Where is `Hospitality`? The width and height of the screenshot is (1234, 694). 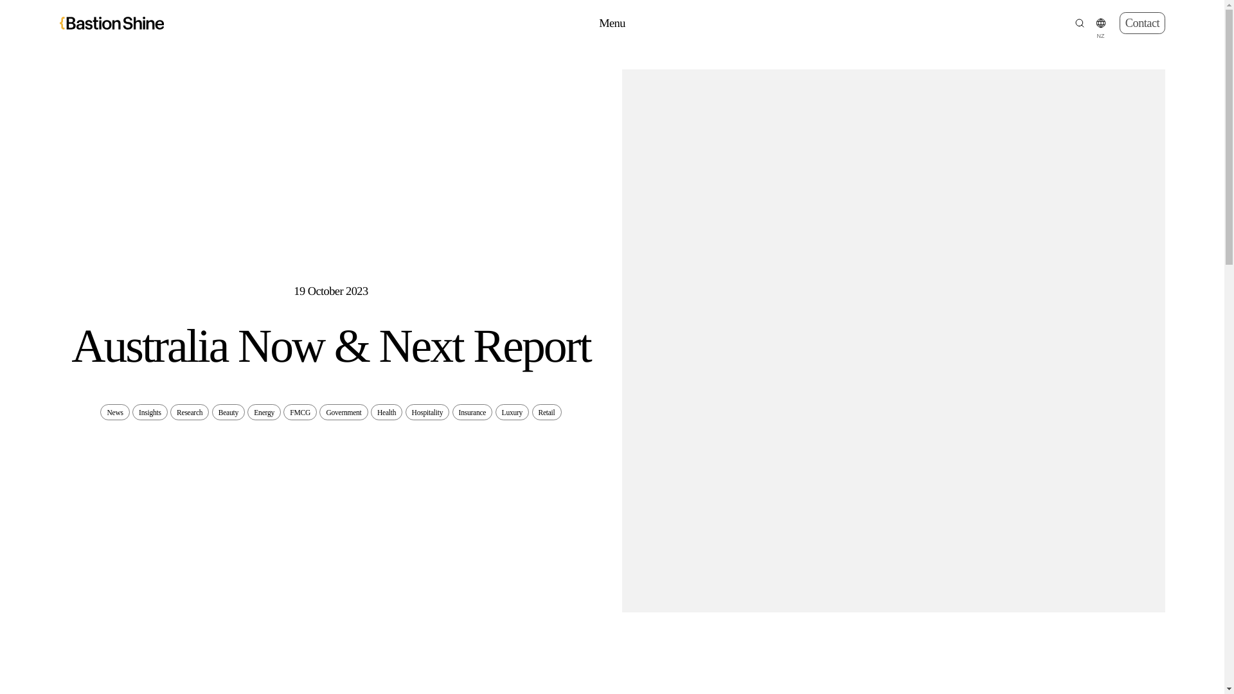
Hospitality is located at coordinates (428, 412).